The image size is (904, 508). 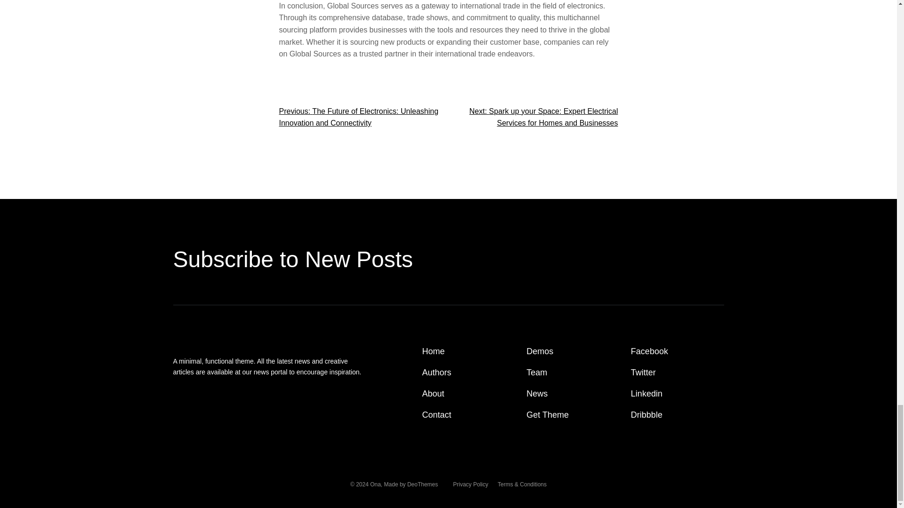 What do you see at coordinates (536, 373) in the screenshot?
I see `Team` at bounding box center [536, 373].